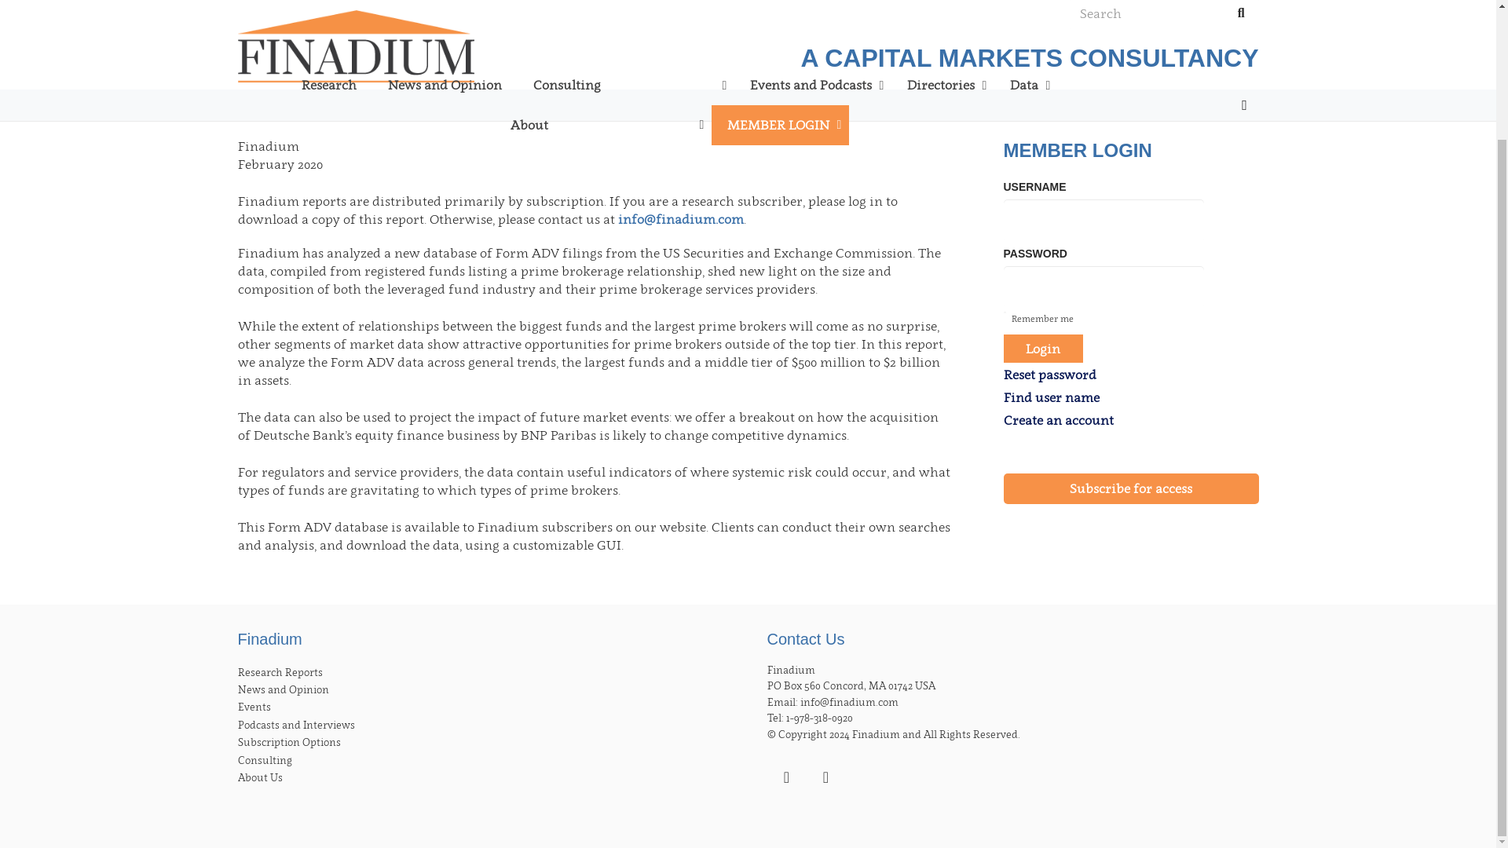 Image resolution: width=1508 pixels, height=848 pixels. Describe the element at coordinates (785, 777) in the screenshot. I see `LinkedIn` at that location.